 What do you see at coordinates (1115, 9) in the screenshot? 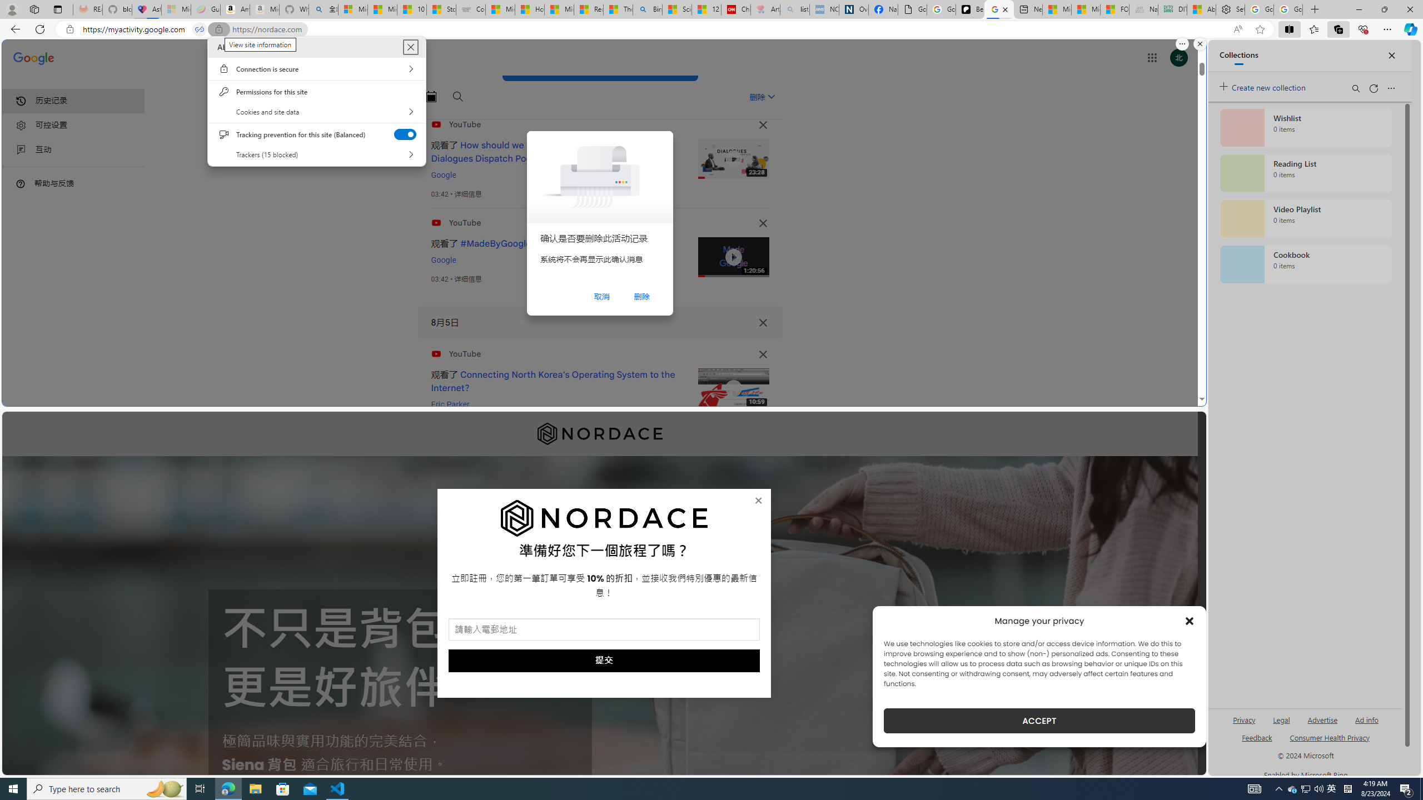
I see `FOX News - MSN` at bounding box center [1115, 9].